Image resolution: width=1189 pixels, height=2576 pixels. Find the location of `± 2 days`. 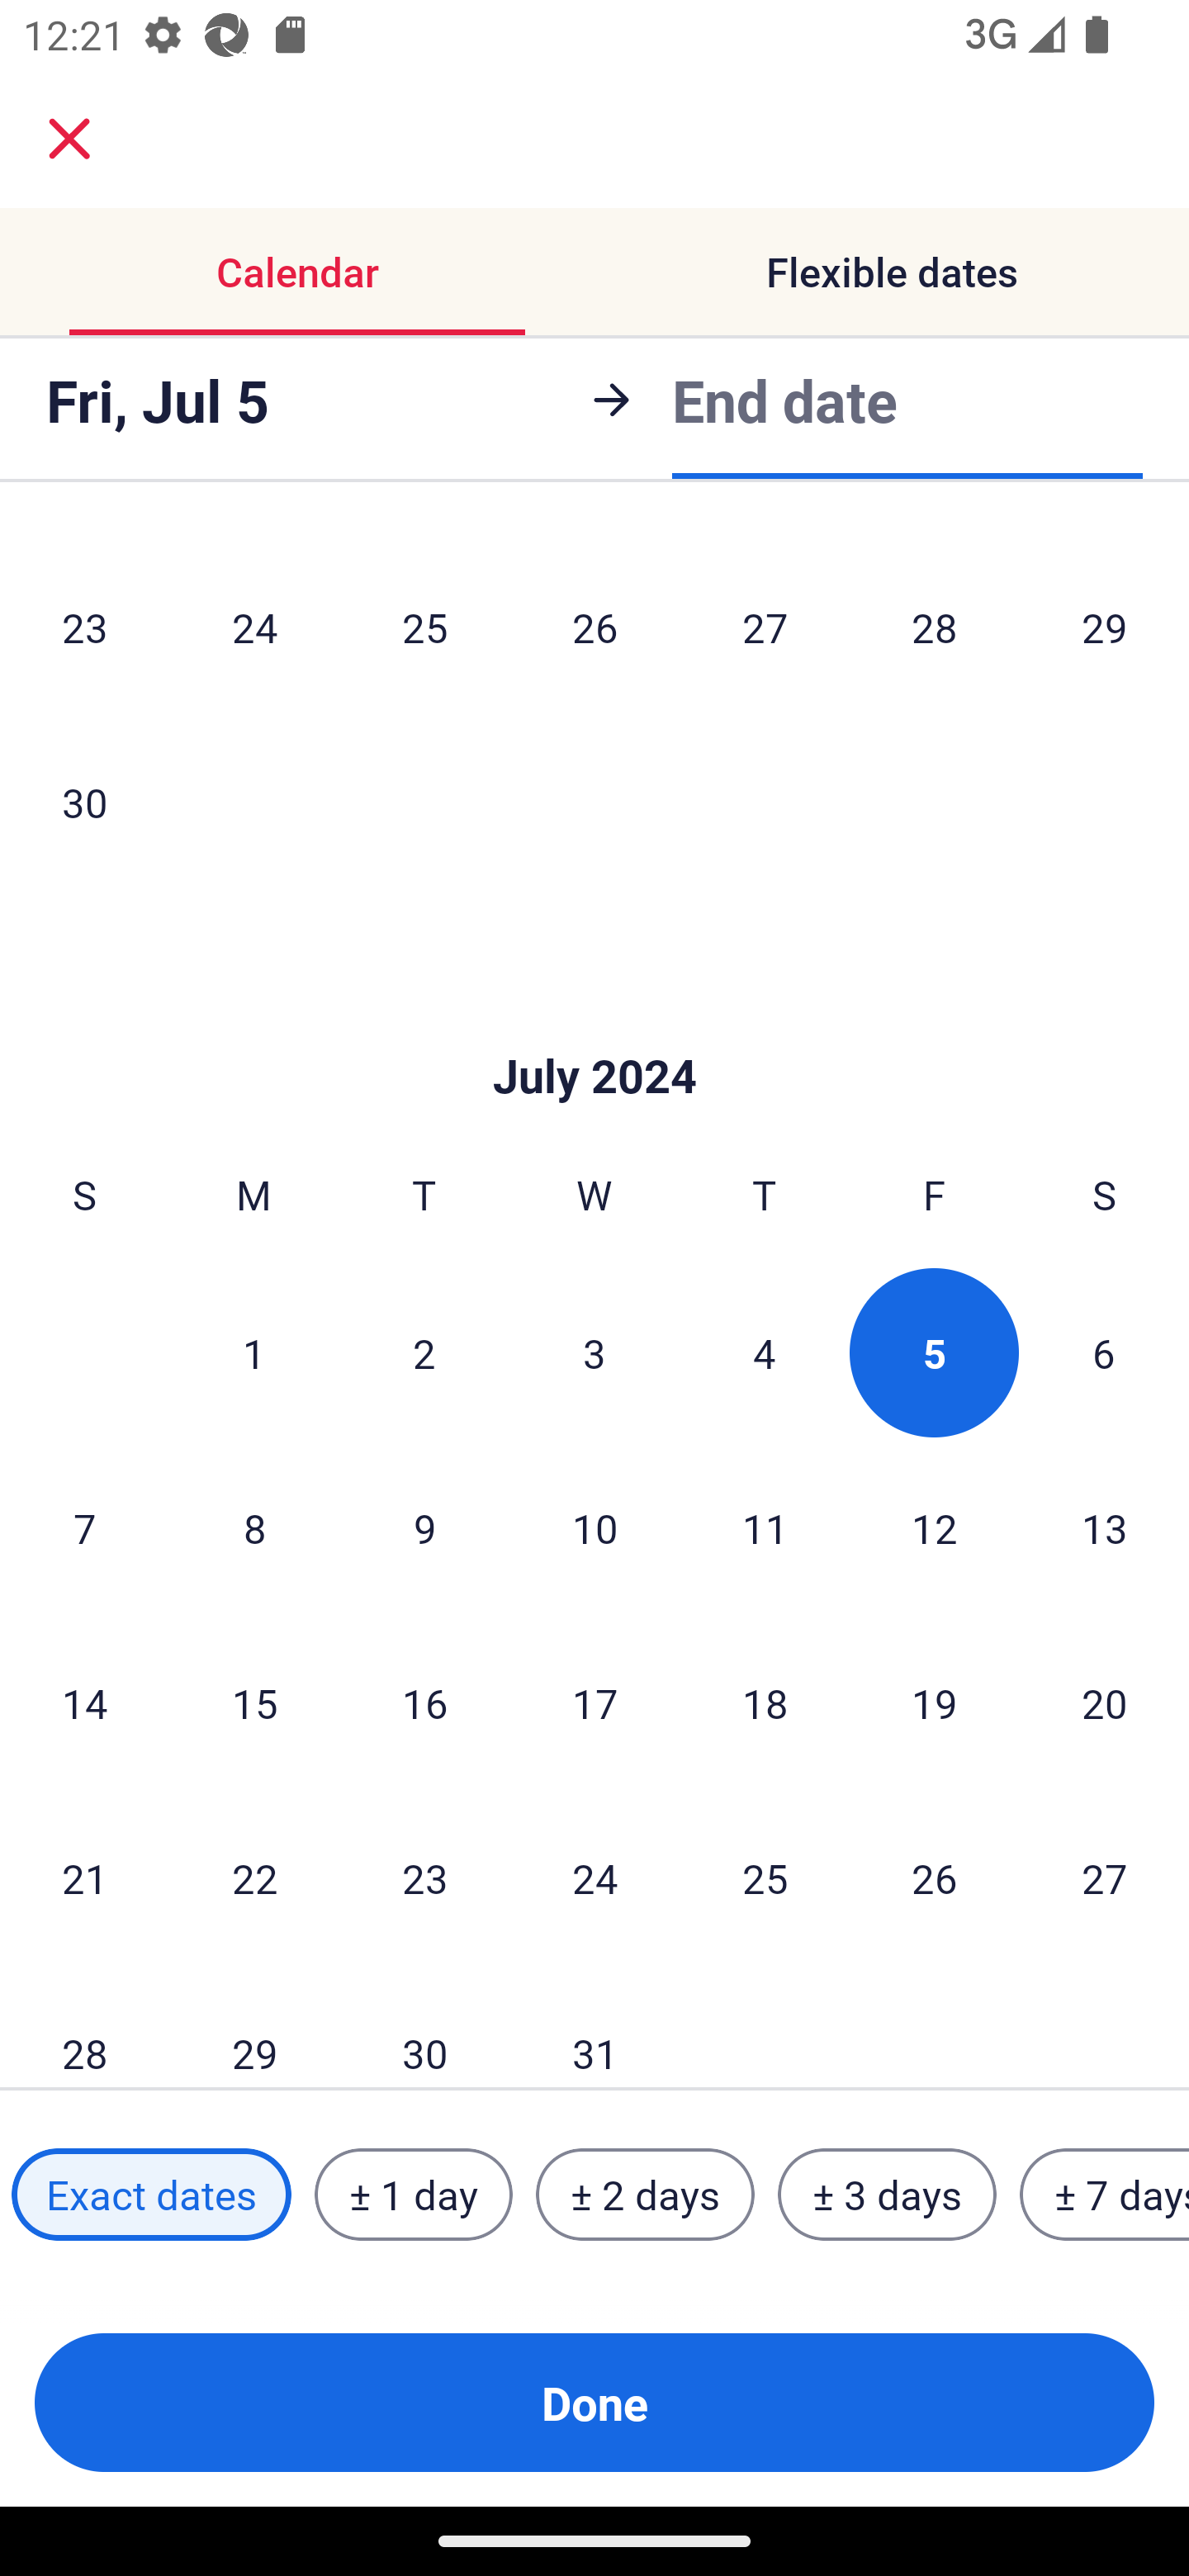

± 2 days is located at coordinates (646, 2195).